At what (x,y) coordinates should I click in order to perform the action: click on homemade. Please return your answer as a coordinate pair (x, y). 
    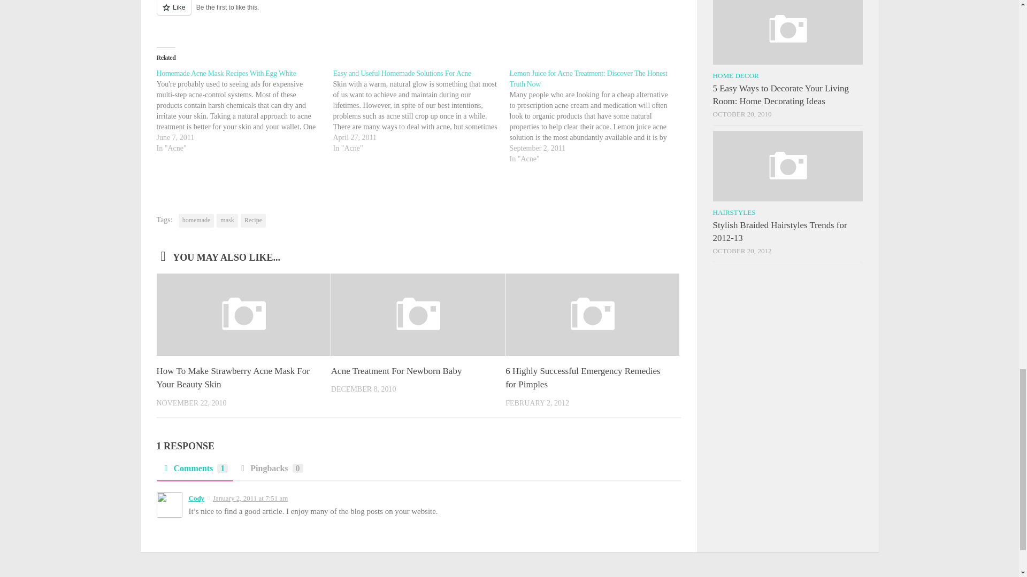
    Looking at the image, I should click on (197, 220).